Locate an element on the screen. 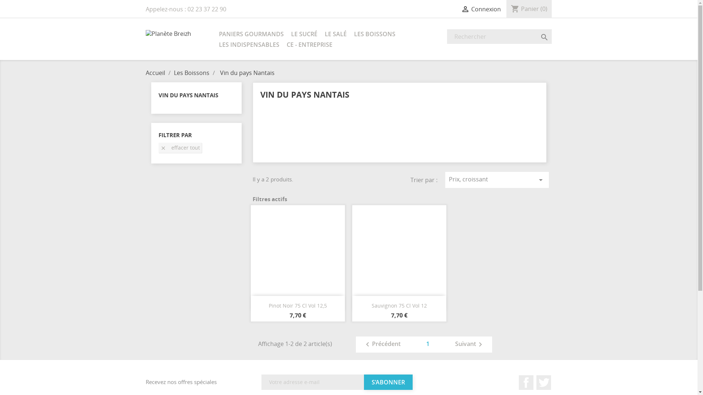 The image size is (703, 395). PANIERS GOURMANDS is located at coordinates (251, 34).